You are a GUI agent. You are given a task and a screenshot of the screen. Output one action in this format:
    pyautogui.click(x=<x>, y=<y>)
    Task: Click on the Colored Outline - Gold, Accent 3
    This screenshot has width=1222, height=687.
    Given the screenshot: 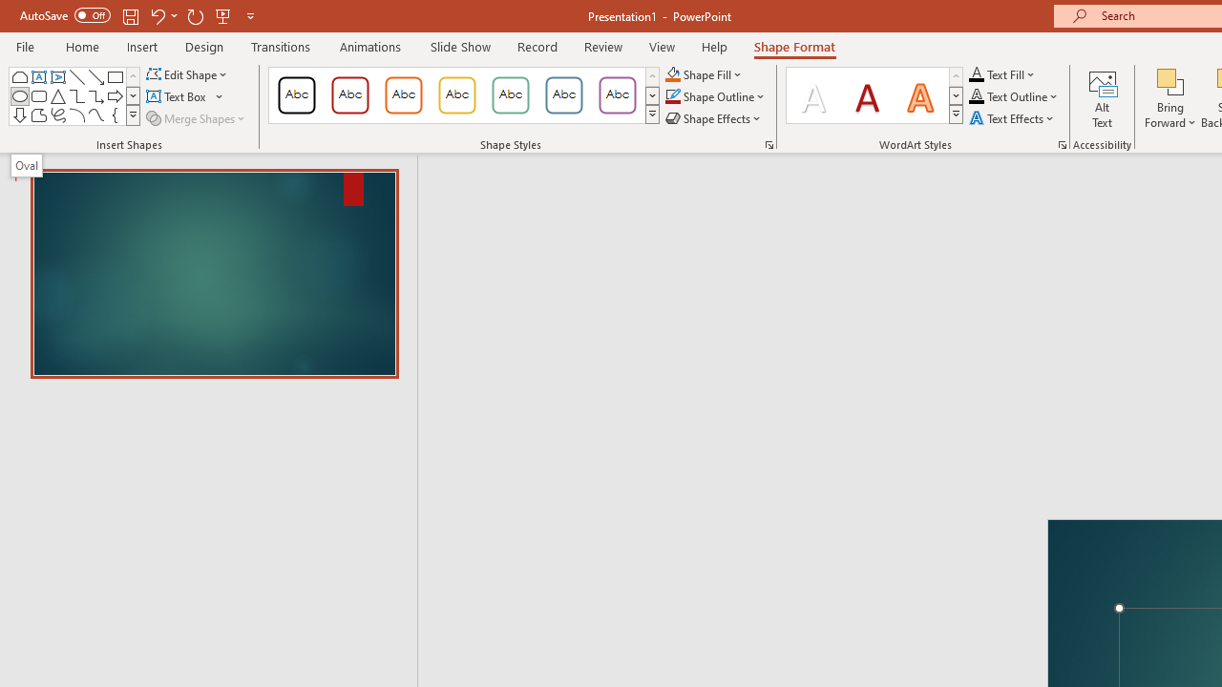 What is the action you would take?
    pyautogui.click(x=456, y=95)
    